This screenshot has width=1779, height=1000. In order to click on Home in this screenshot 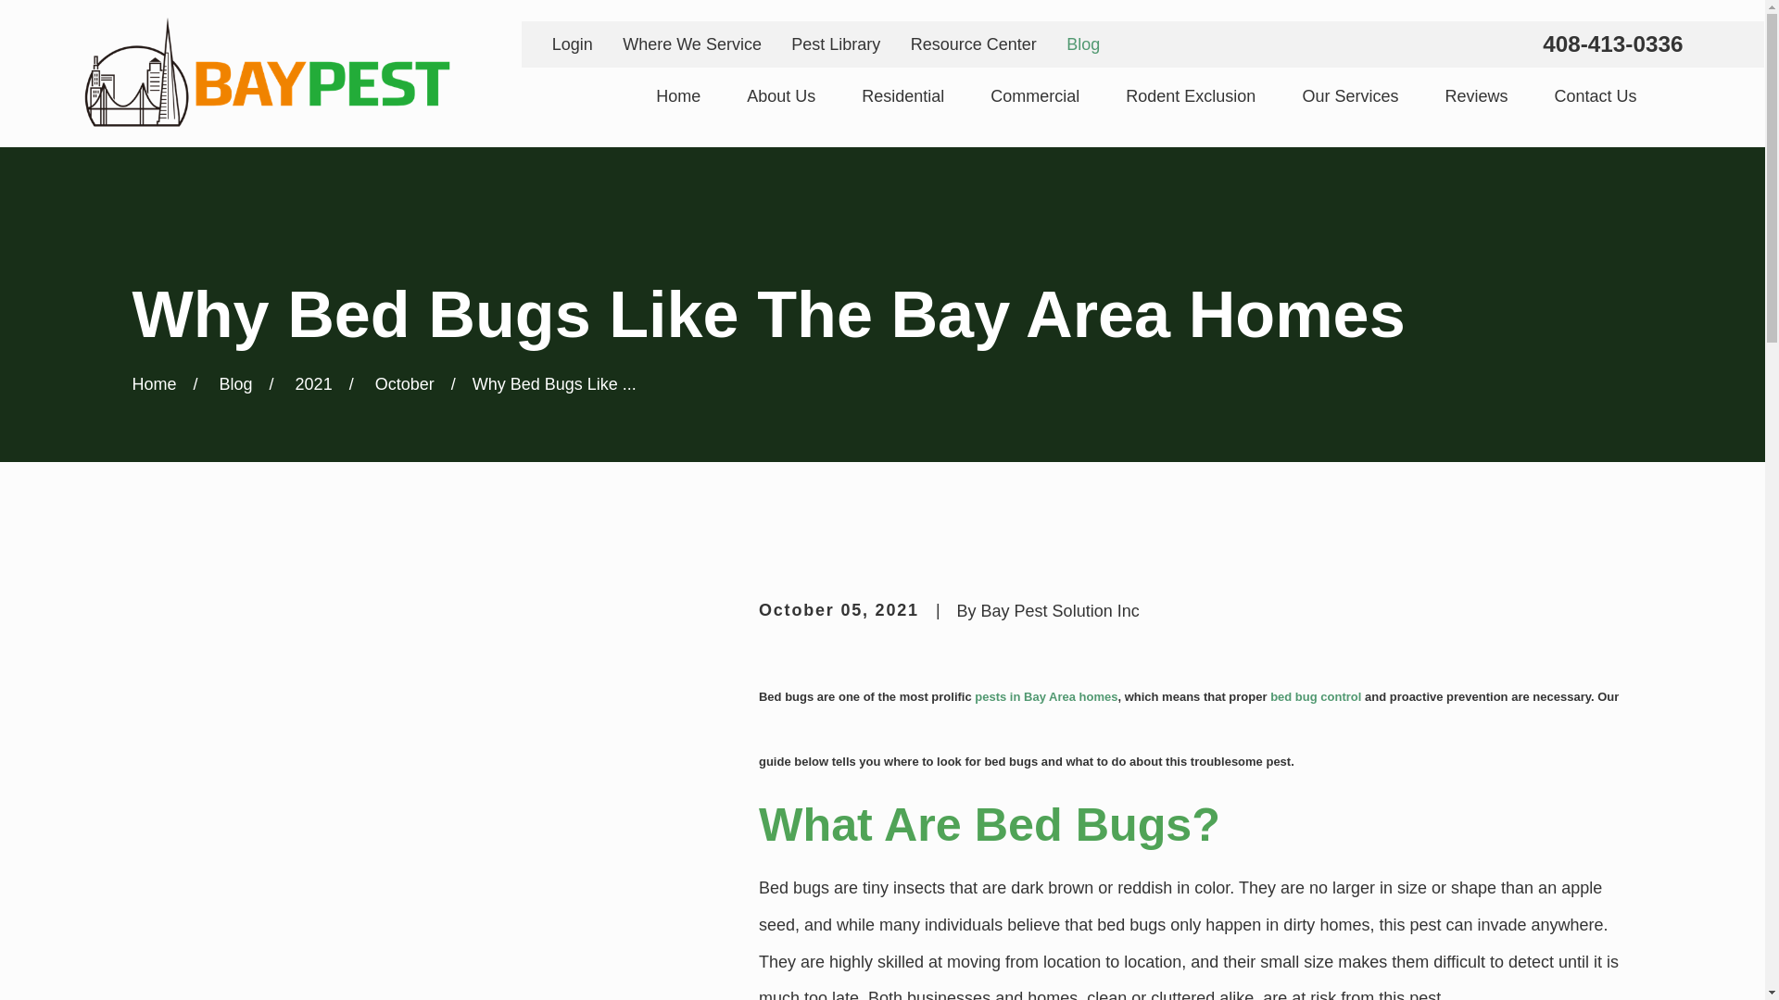, I will do `click(265, 74)`.